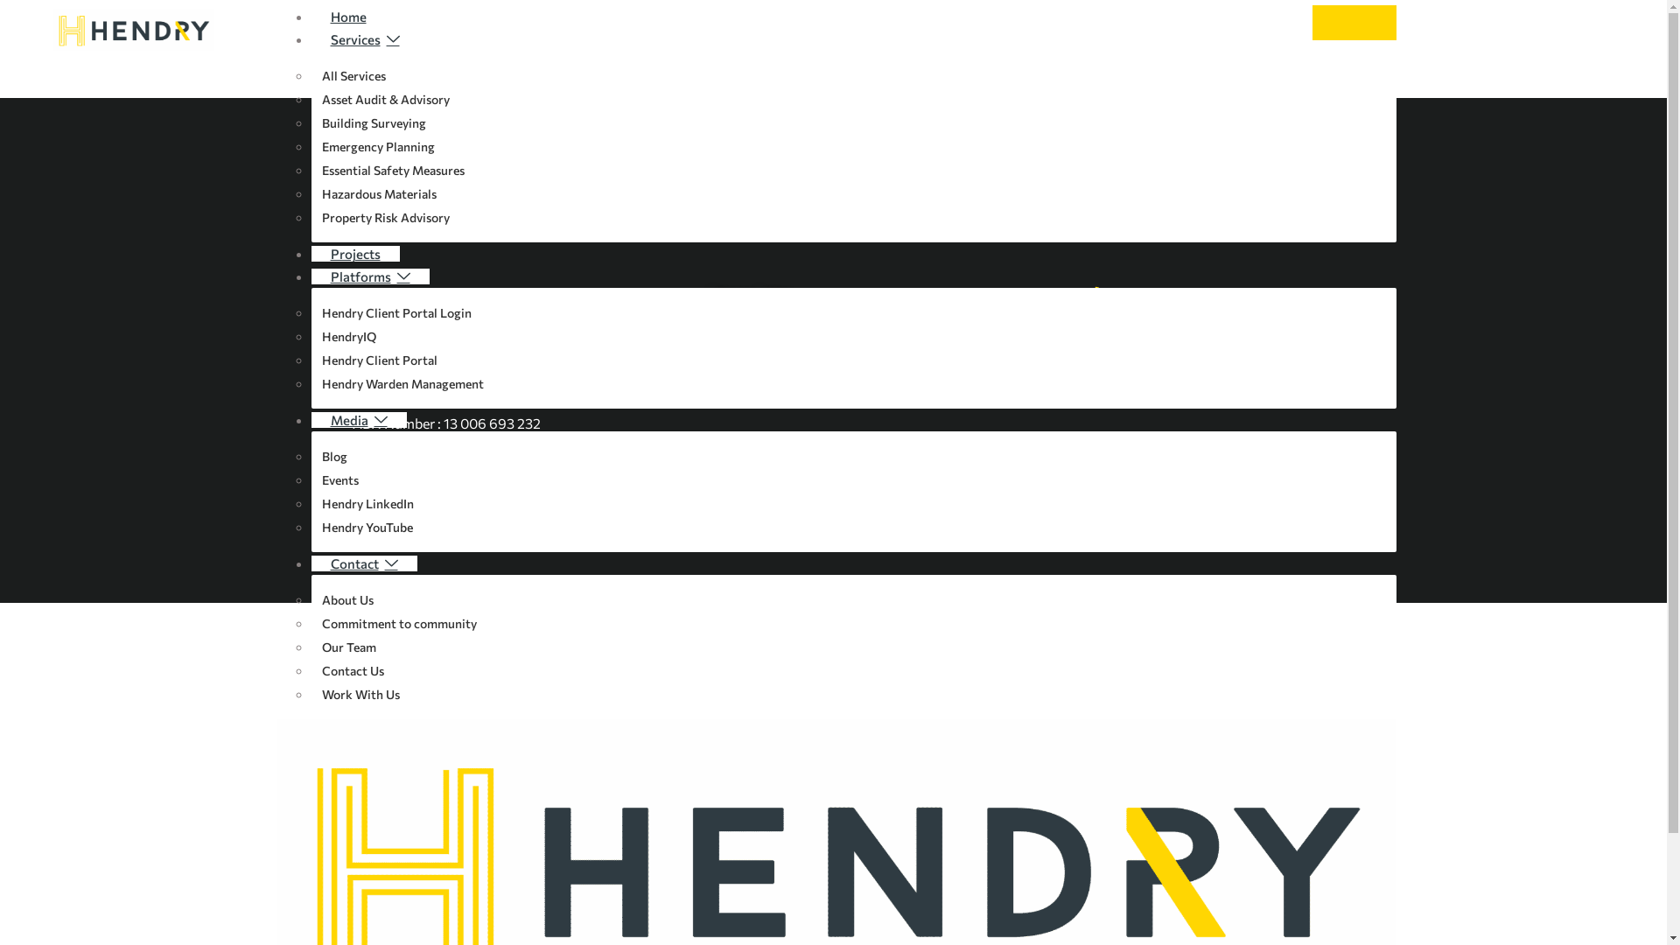  I want to click on Blog, so click(334, 457).